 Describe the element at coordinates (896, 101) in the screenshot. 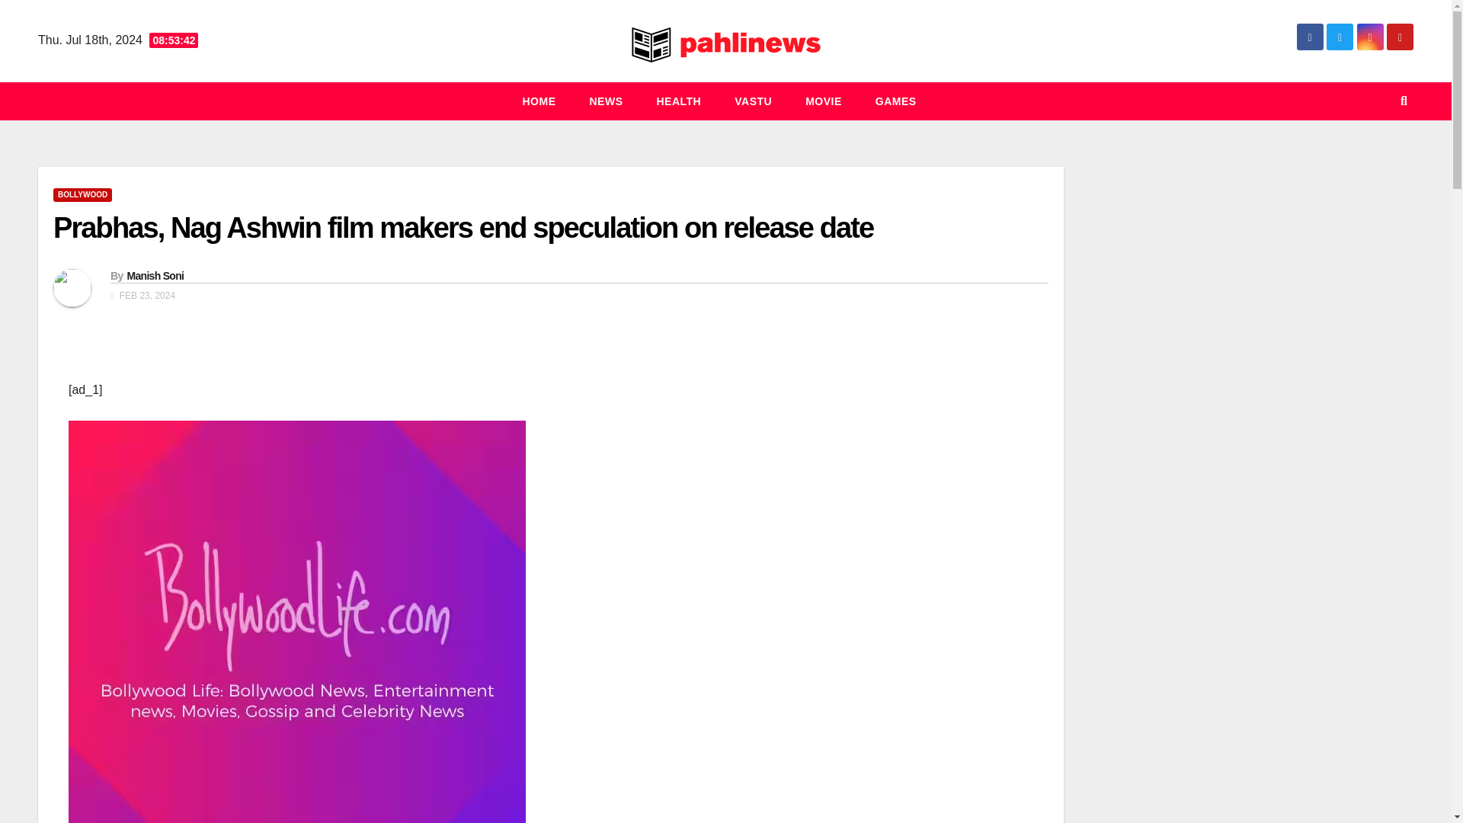

I see `GAMES` at that location.